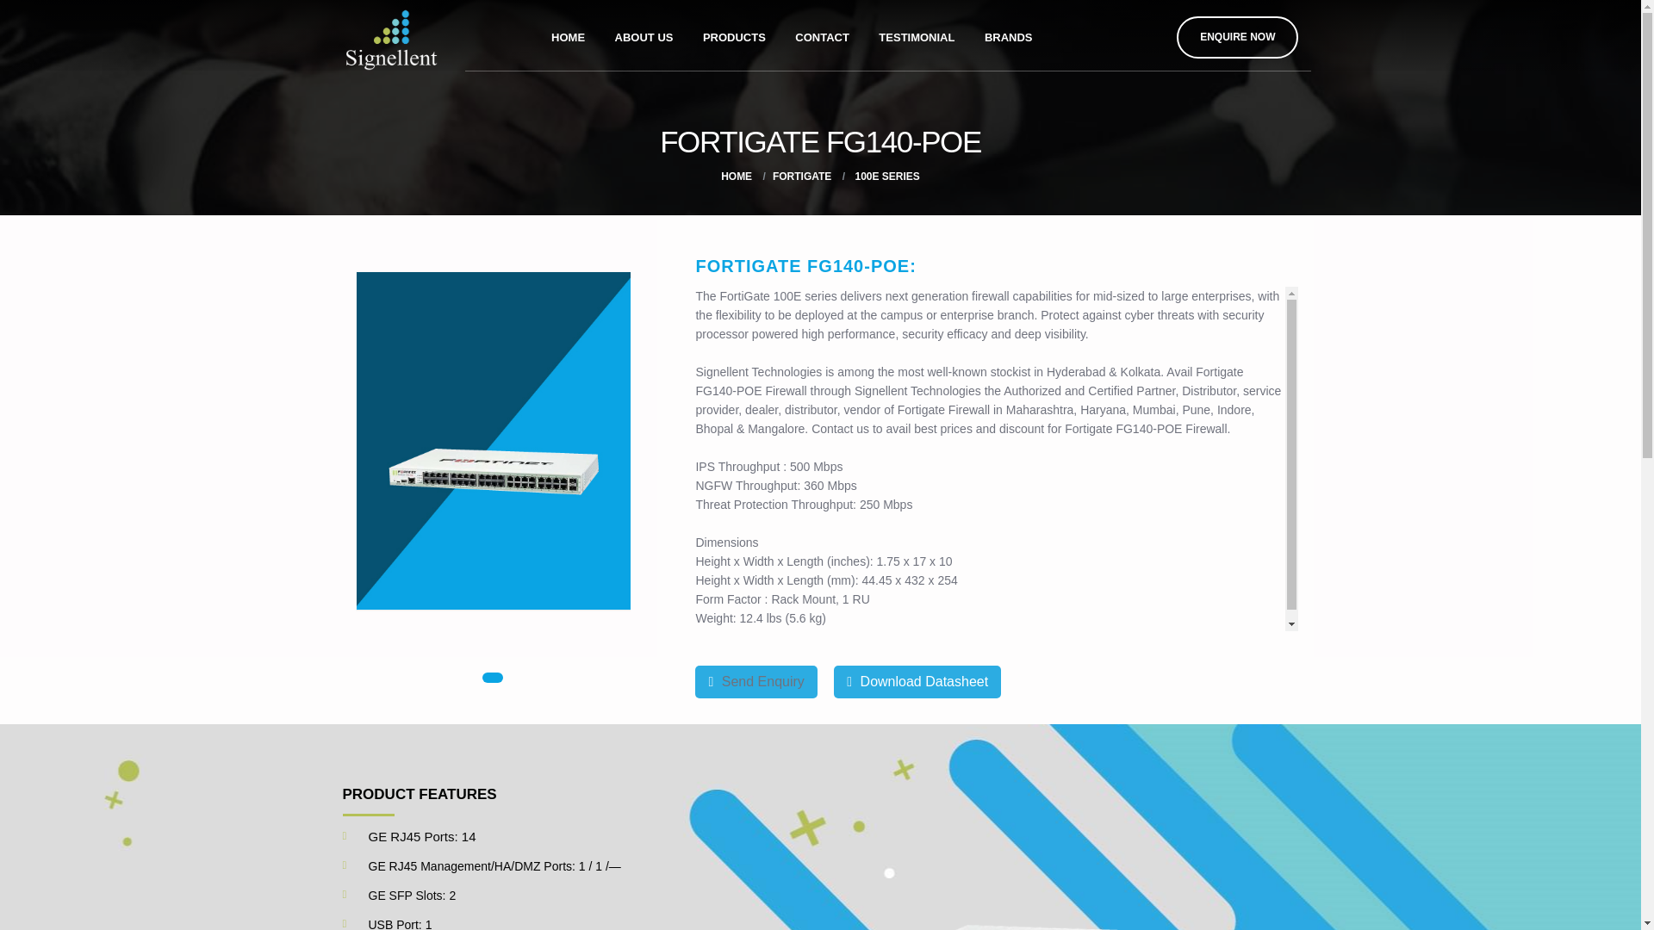  Describe the element at coordinates (917, 34) in the screenshot. I see `TESTIMONIAL` at that location.